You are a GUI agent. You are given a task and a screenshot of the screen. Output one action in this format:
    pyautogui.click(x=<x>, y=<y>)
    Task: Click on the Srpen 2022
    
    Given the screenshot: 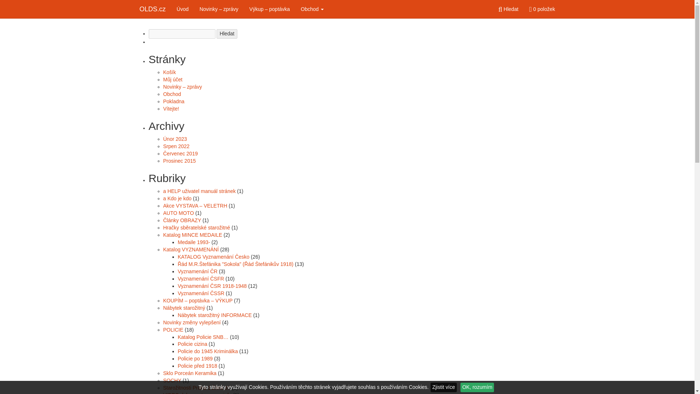 What is the action you would take?
    pyautogui.click(x=176, y=146)
    